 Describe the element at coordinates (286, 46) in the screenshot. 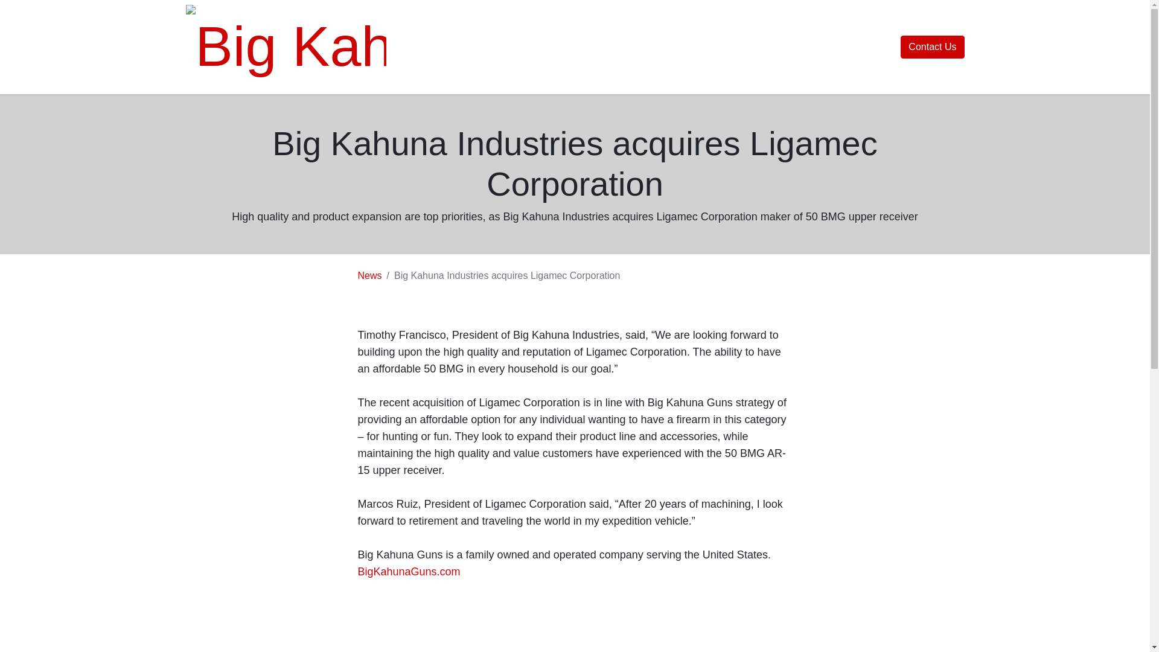

I see `Big Kahuna Guns` at that location.